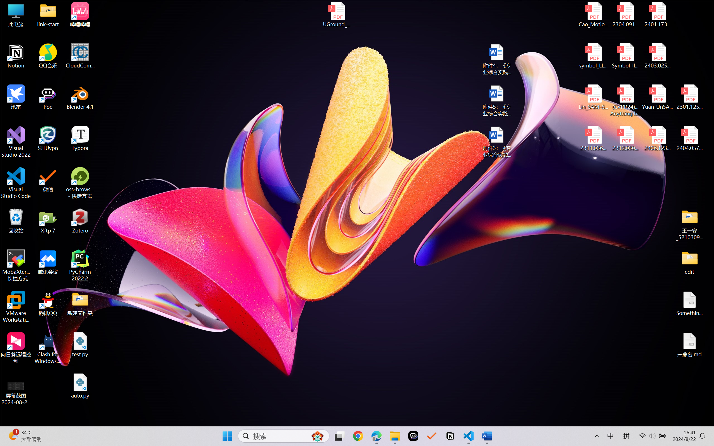 Image resolution: width=714 pixels, height=446 pixels. Describe the element at coordinates (80, 265) in the screenshot. I see `PyCharm 2022.2` at that location.